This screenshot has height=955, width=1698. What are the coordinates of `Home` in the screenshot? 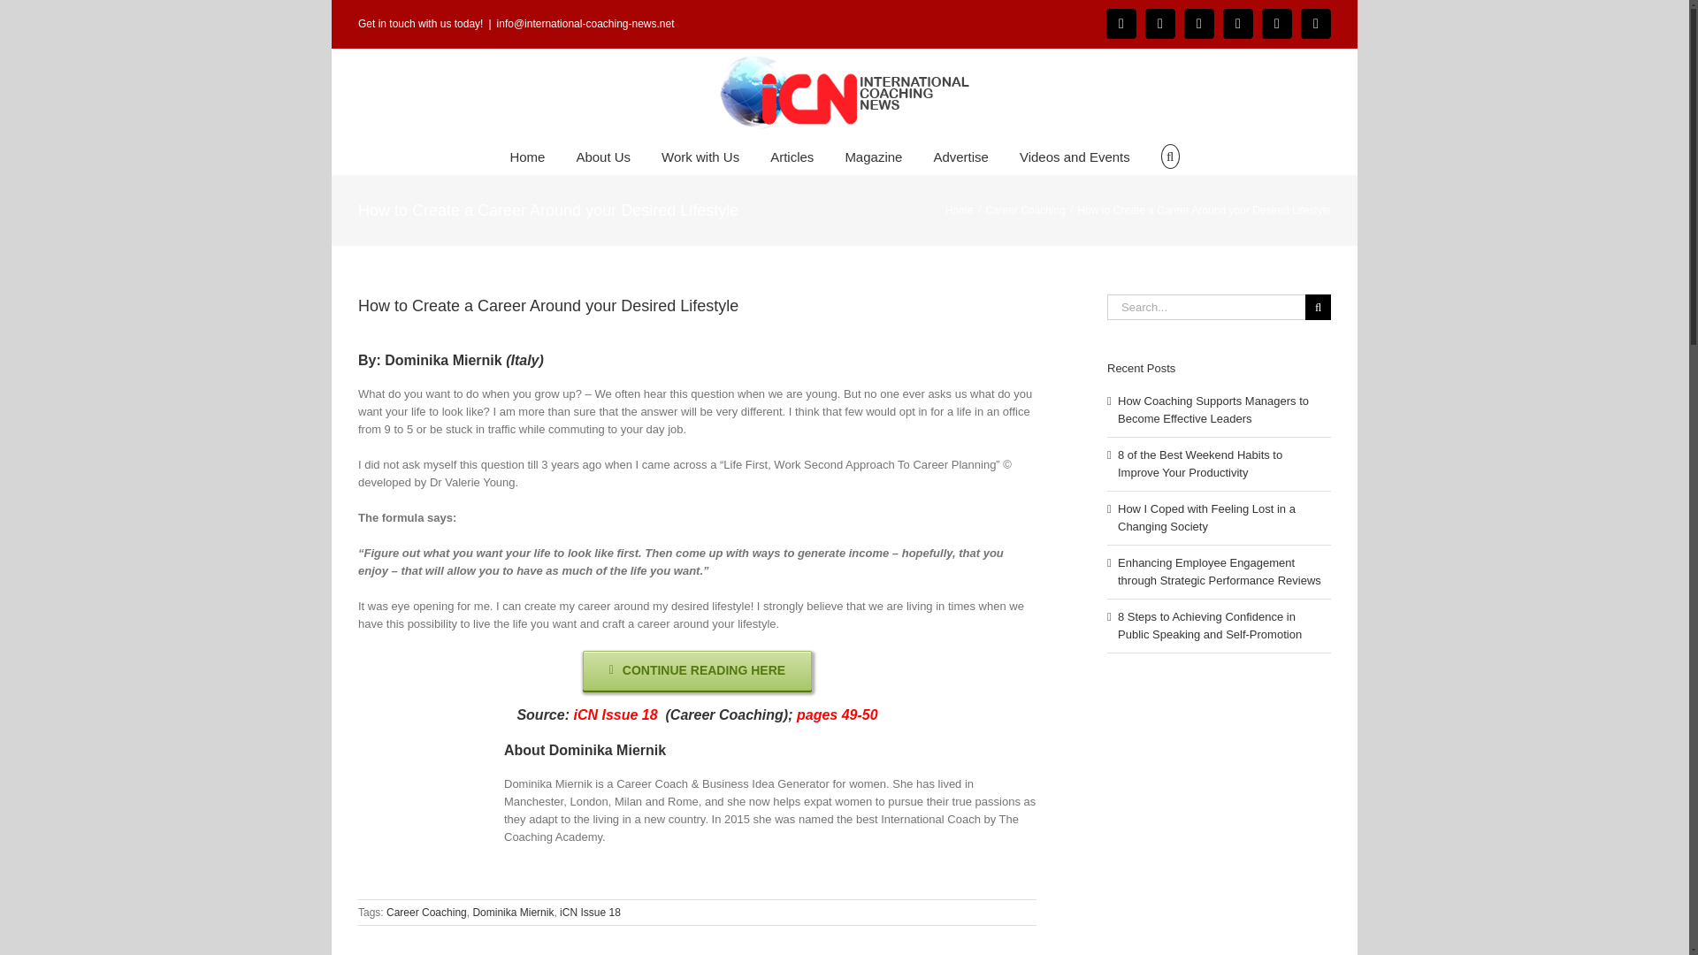 It's located at (527, 155).